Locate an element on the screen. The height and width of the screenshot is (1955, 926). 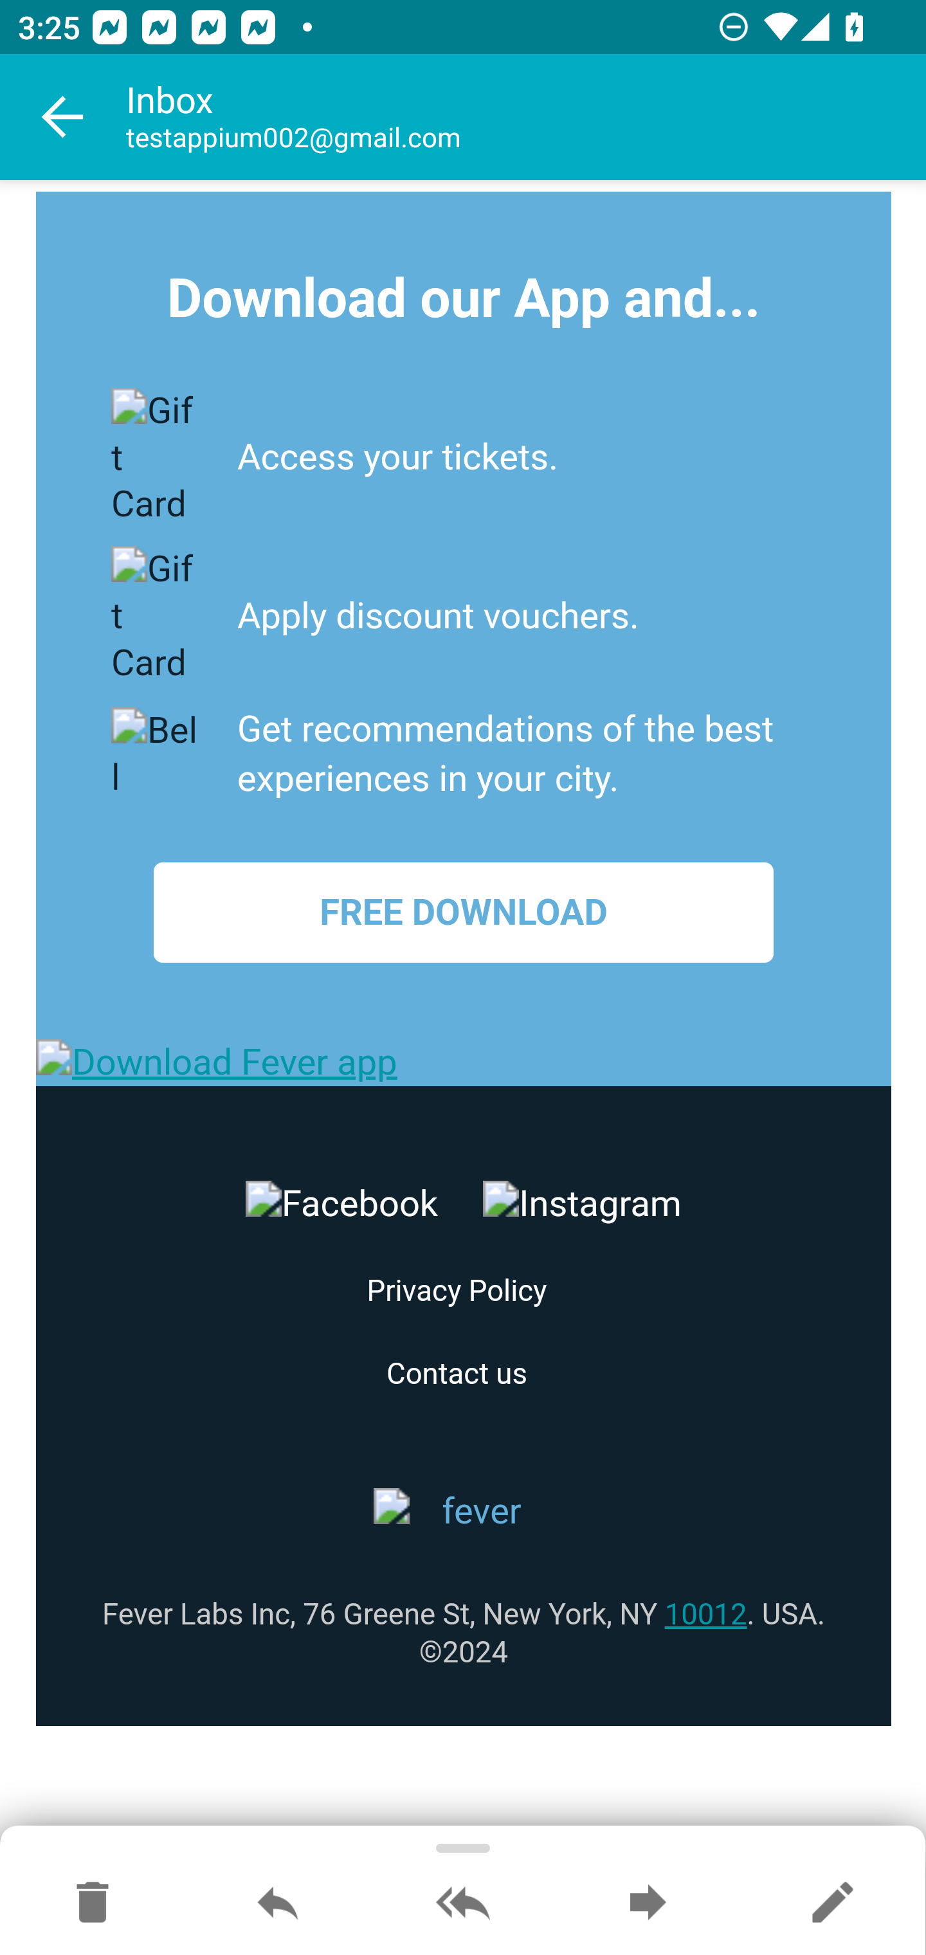
Reply is located at coordinates (278, 1904).